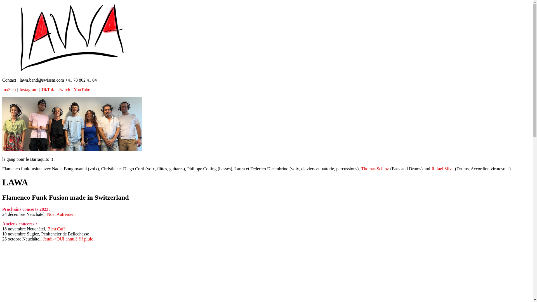 This screenshot has height=302, width=537. Describe the element at coordinates (442, 168) in the screenshot. I see `Rafael Silva` at that location.